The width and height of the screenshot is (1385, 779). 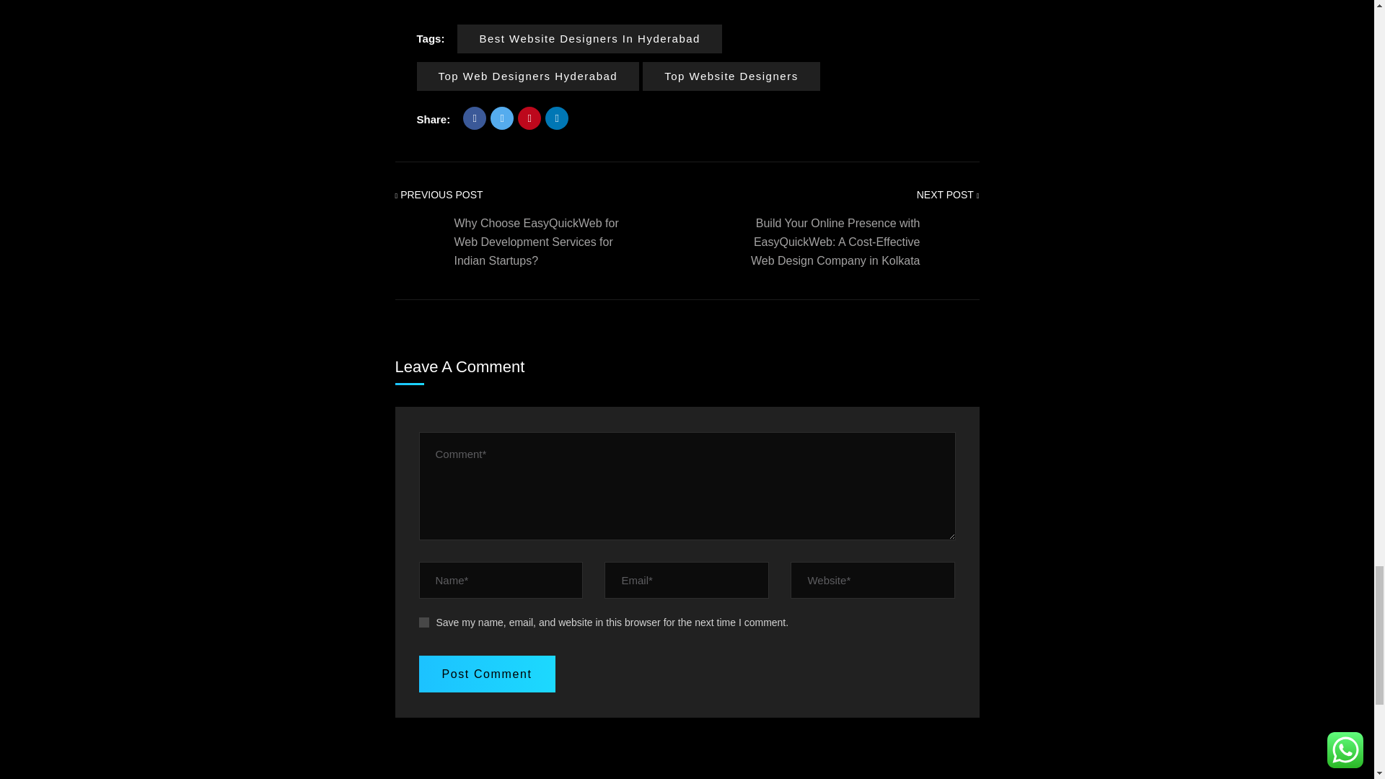 What do you see at coordinates (528, 76) in the screenshot?
I see `Top Web Designers Hyderabad` at bounding box center [528, 76].